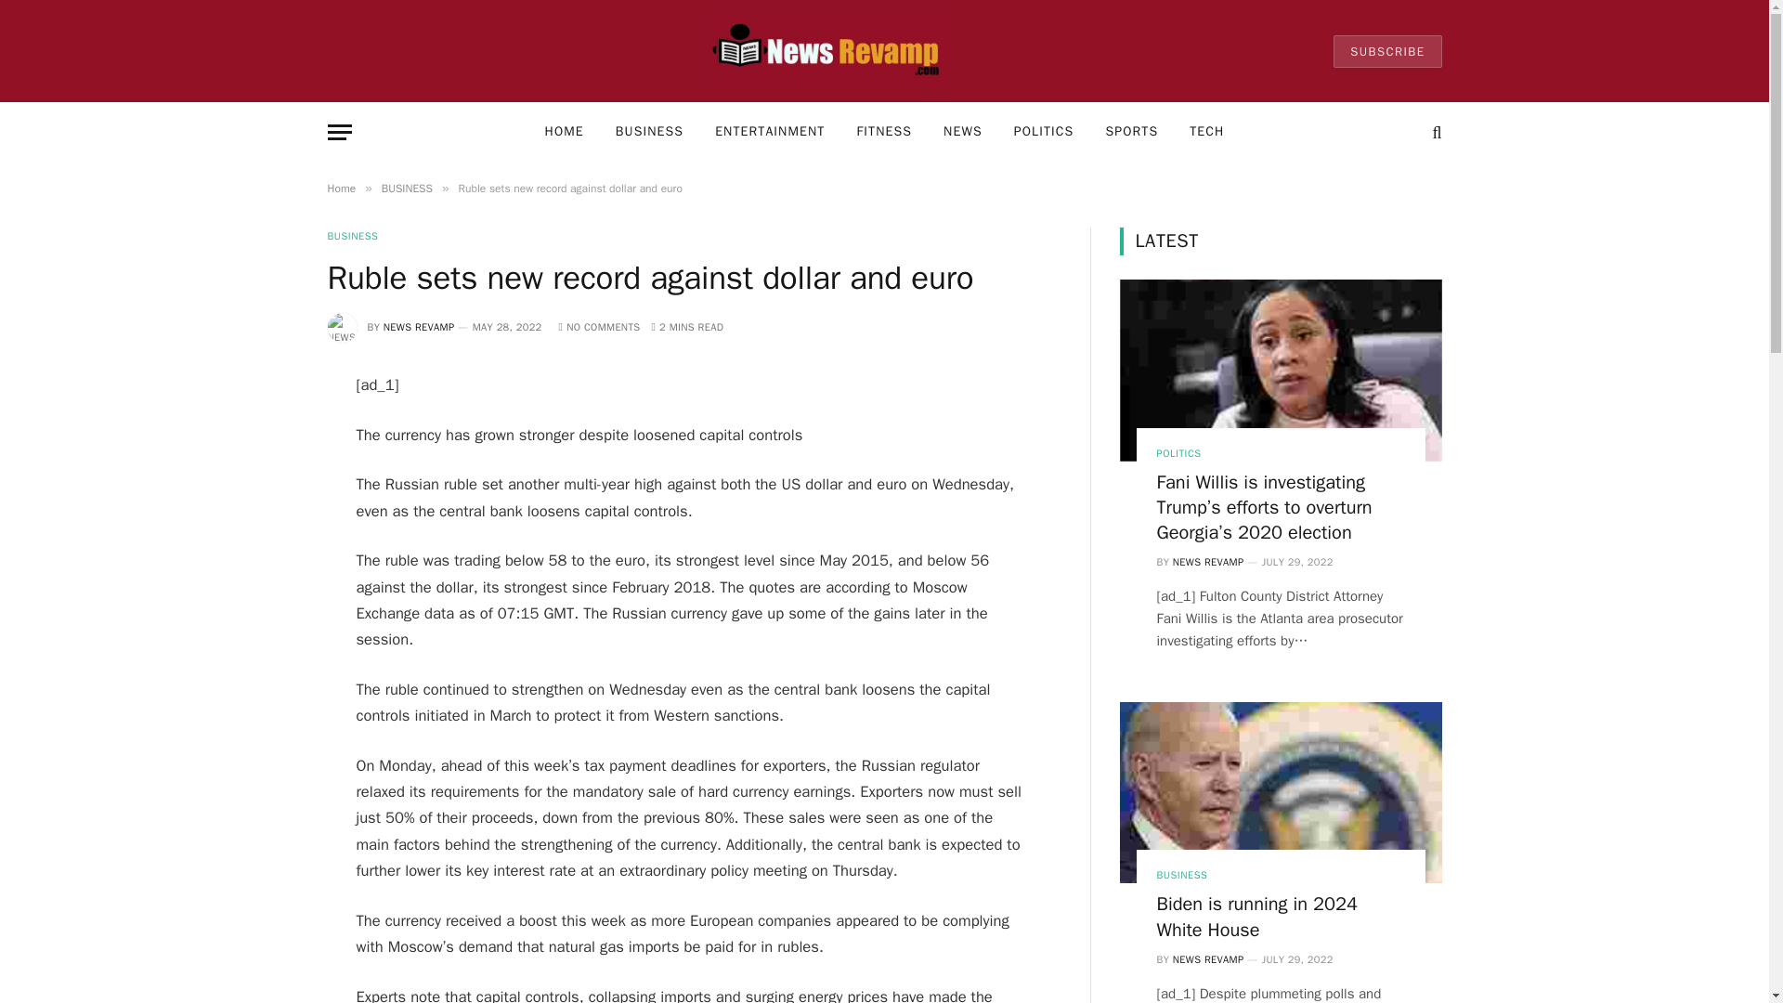  What do you see at coordinates (418, 326) in the screenshot?
I see `Posts by News Revamp` at bounding box center [418, 326].